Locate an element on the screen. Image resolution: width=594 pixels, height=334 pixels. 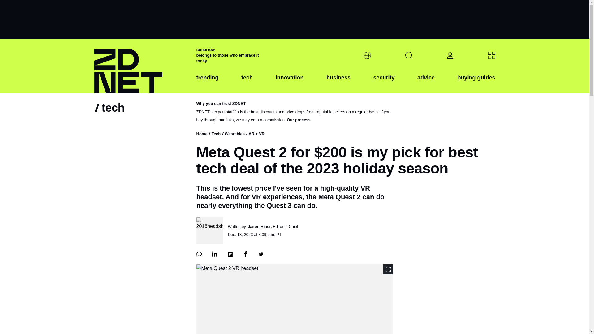
ZDNET is located at coordinates (141, 66).